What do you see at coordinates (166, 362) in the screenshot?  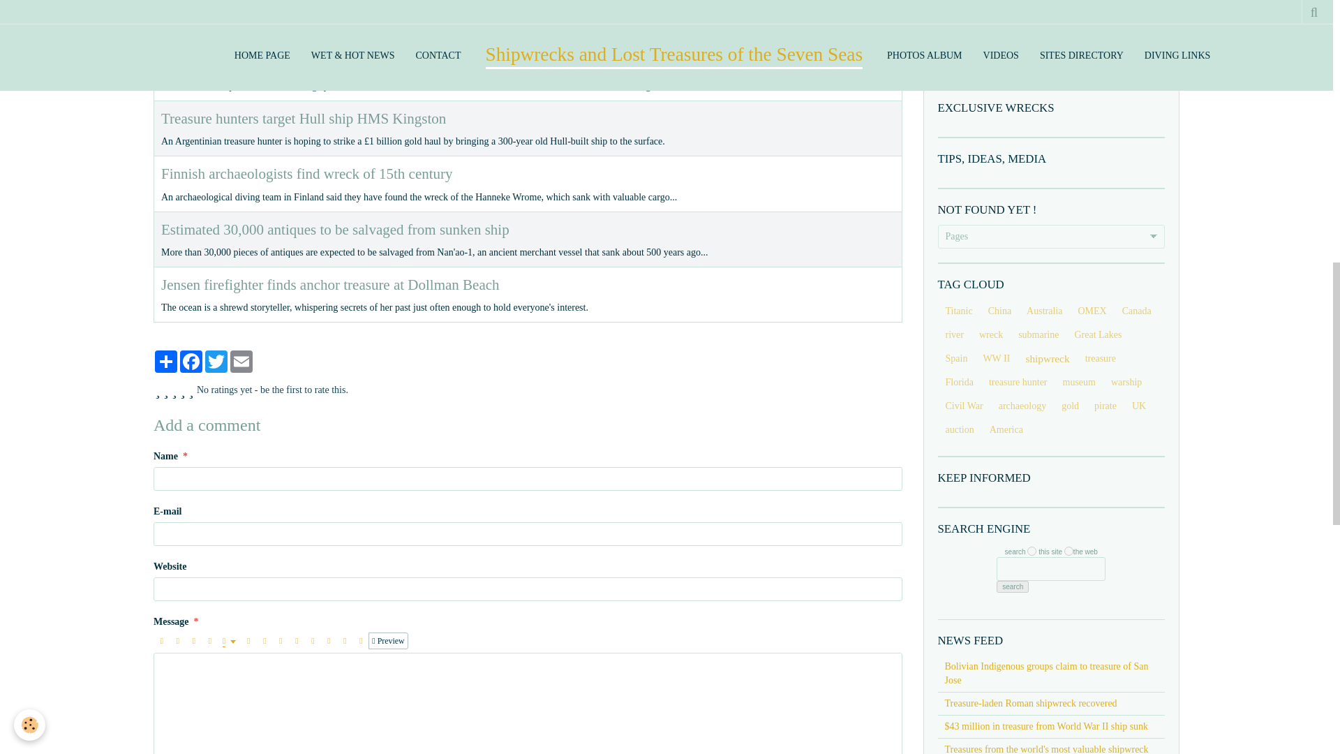 I see `Partager` at bounding box center [166, 362].